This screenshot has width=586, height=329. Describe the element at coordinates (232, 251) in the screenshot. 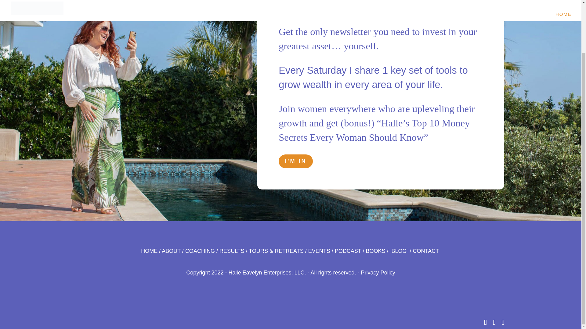

I see `RESULTS` at that location.